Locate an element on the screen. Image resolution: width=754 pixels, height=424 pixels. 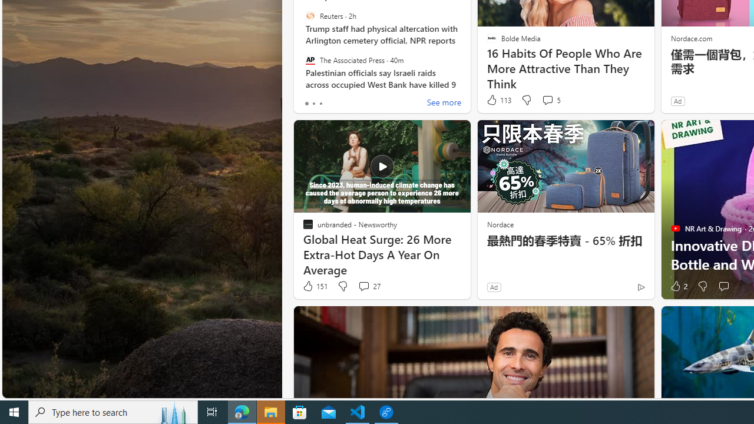
tab-2 is located at coordinates (320, 104).